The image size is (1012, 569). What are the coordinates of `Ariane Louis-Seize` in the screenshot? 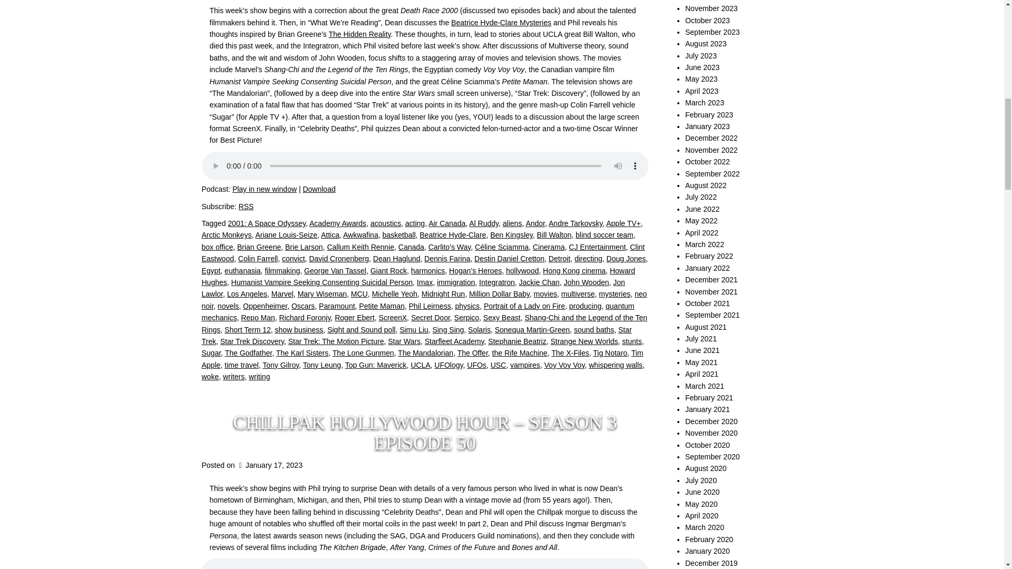 It's located at (286, 235).